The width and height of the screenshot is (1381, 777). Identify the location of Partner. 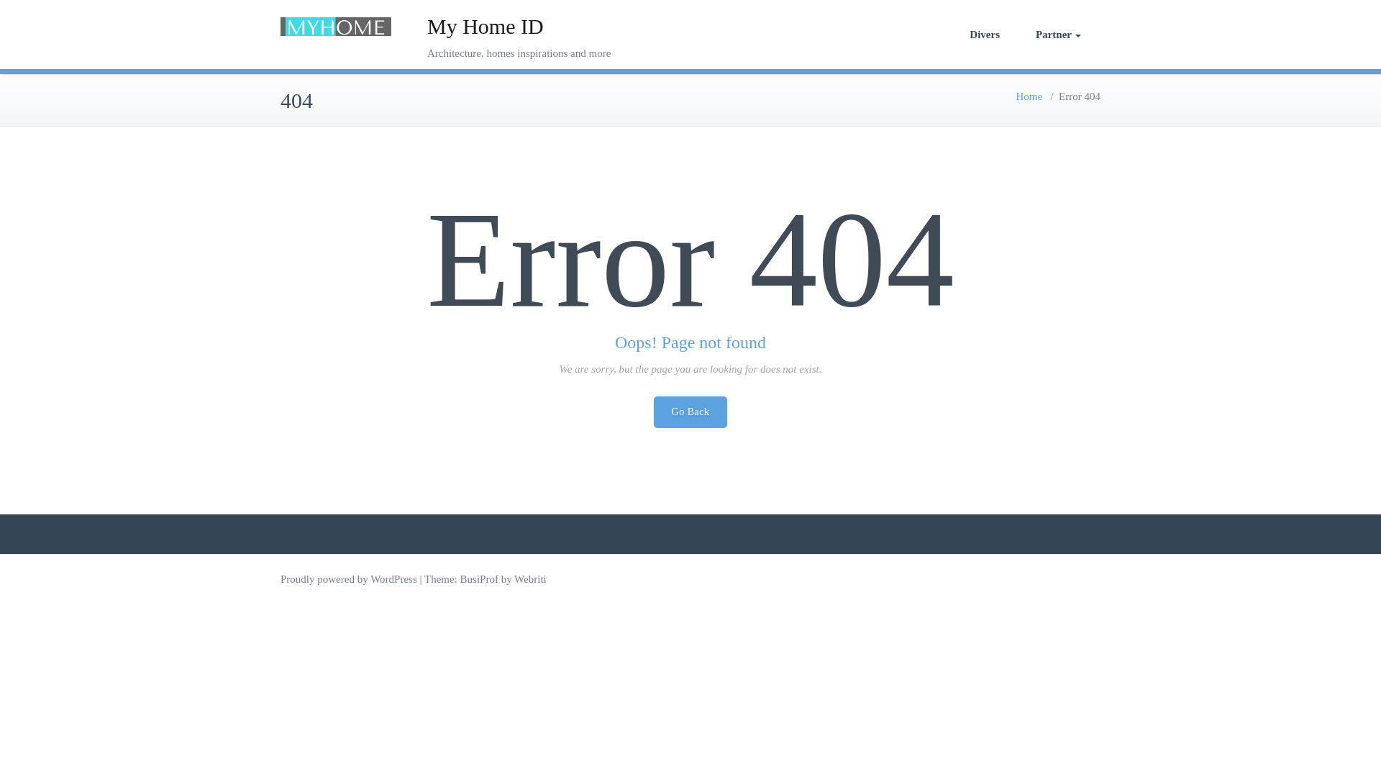
(1059, 35).